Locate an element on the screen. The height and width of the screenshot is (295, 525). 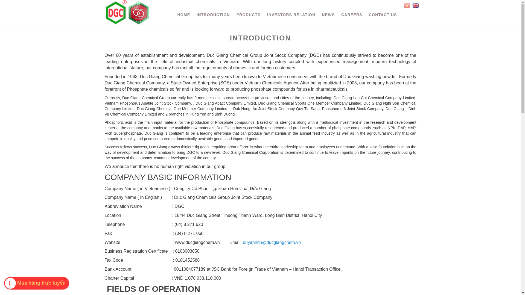
PRODUCTS is located at coordinates (248, 15).